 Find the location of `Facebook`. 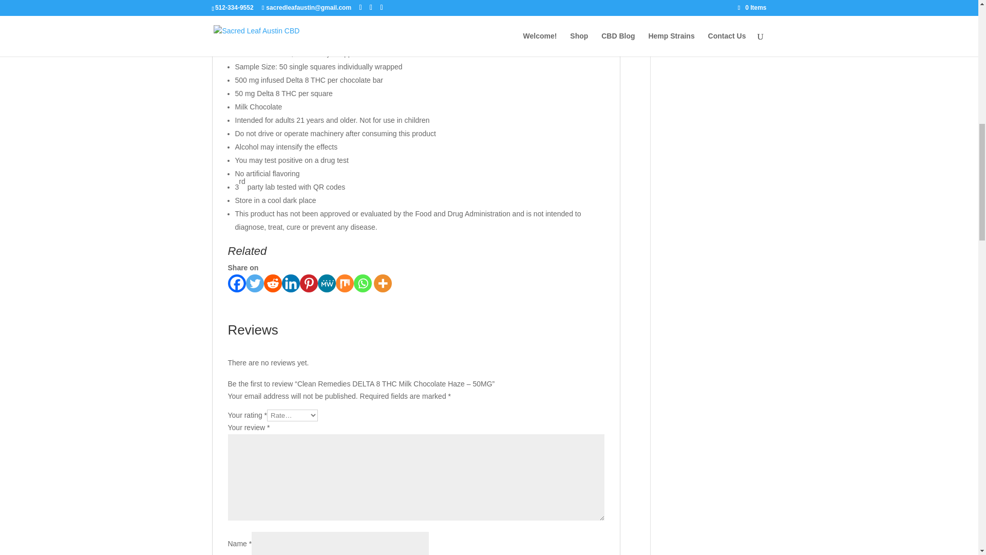

Facebook is located at coordinates (236, 283).